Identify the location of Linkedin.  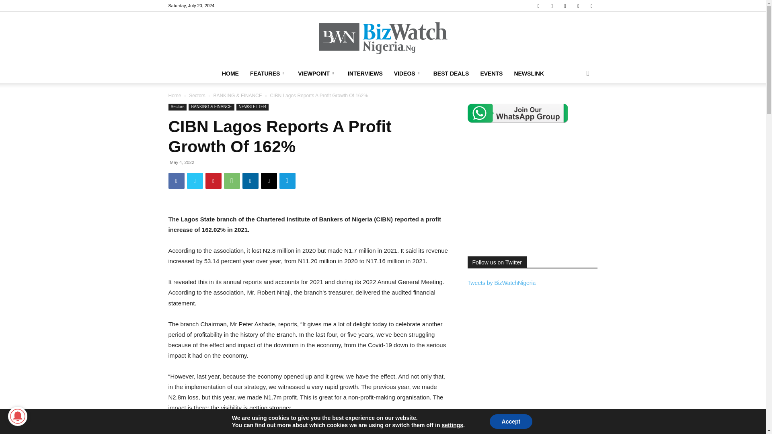
(565, 6).